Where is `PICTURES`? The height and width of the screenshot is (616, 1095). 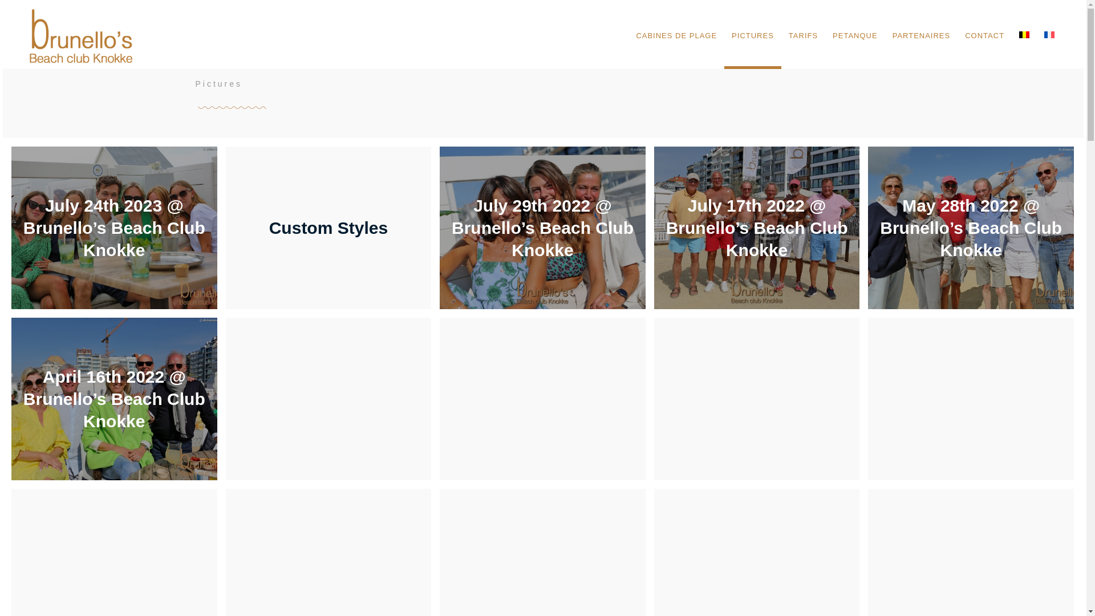
PICTURES is located at coordinates (753, 35).